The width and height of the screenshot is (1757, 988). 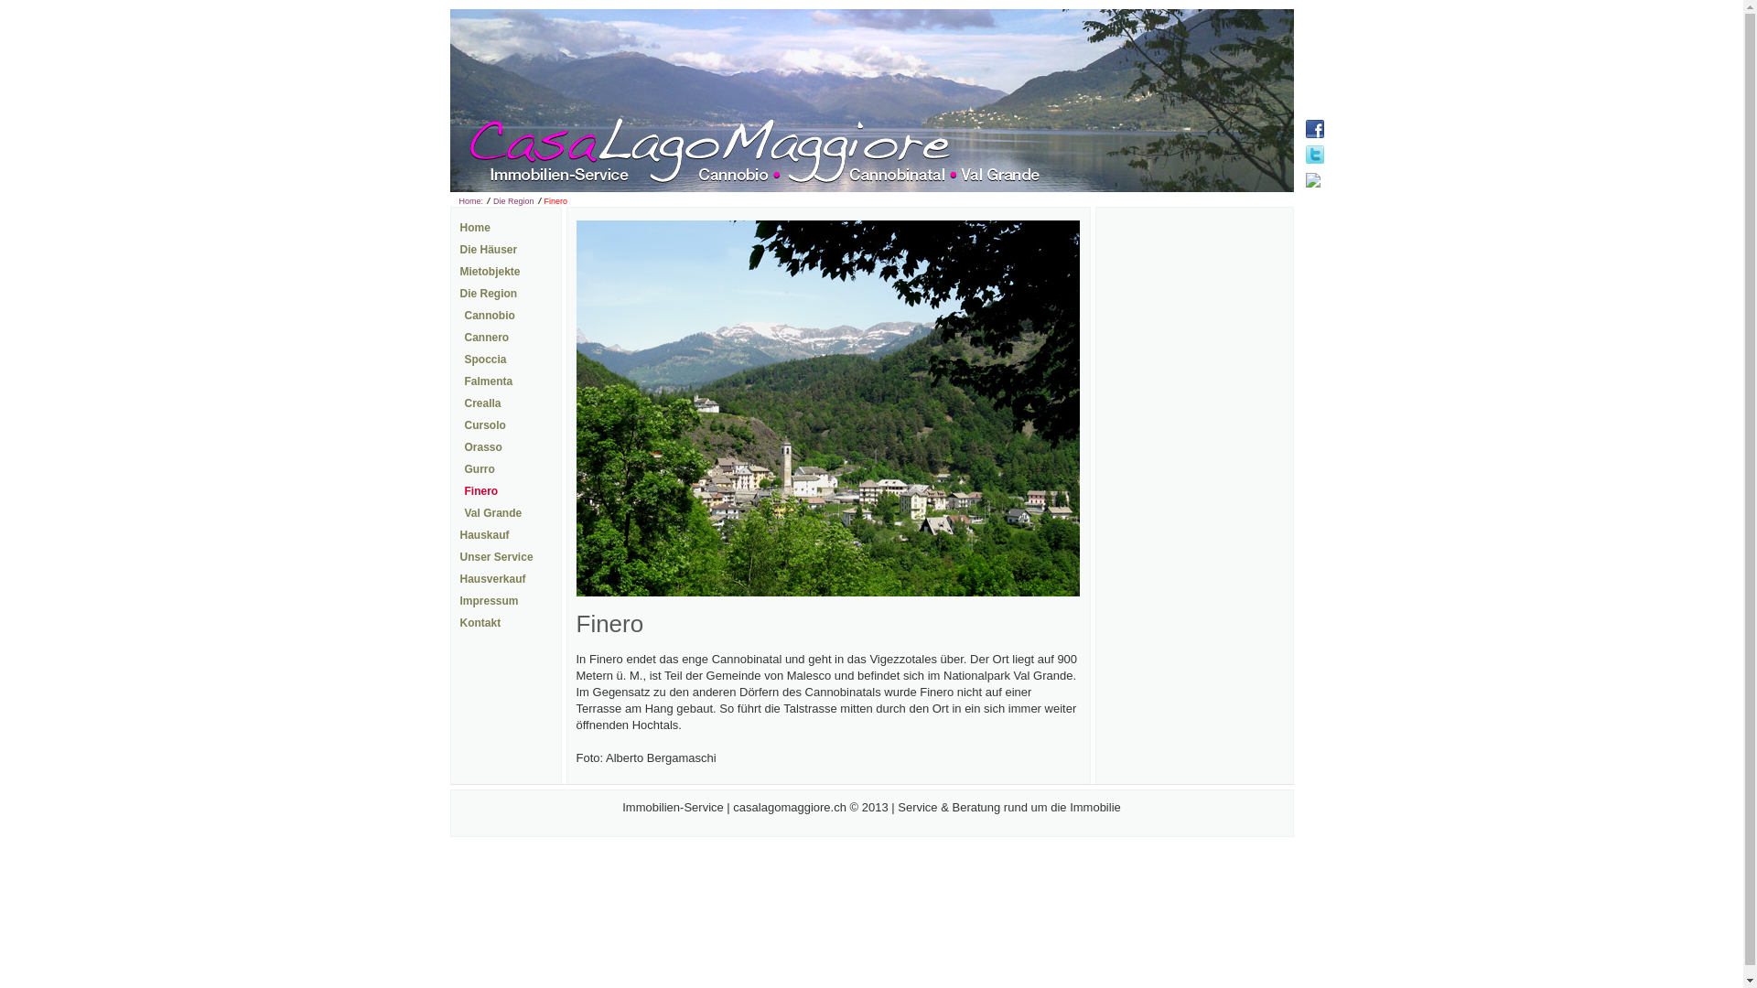 What do you see at coordinates (481, 491) in the screenshot?
I see `Finero` at bounding box center [481, 491].